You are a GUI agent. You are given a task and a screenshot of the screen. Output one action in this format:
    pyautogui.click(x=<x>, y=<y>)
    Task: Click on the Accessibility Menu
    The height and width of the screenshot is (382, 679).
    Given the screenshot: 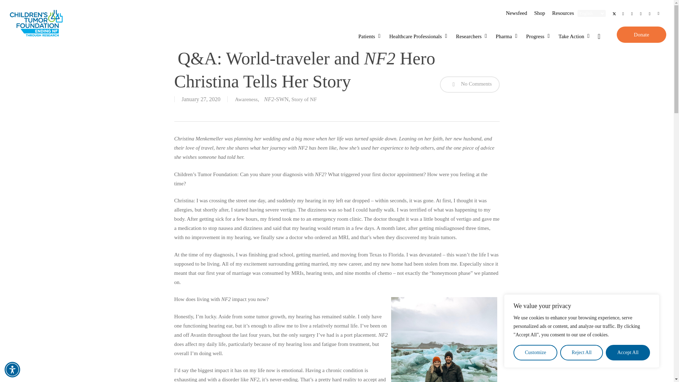 What is the action you would take?
    pyautogui.click(x=12, y=369)
    